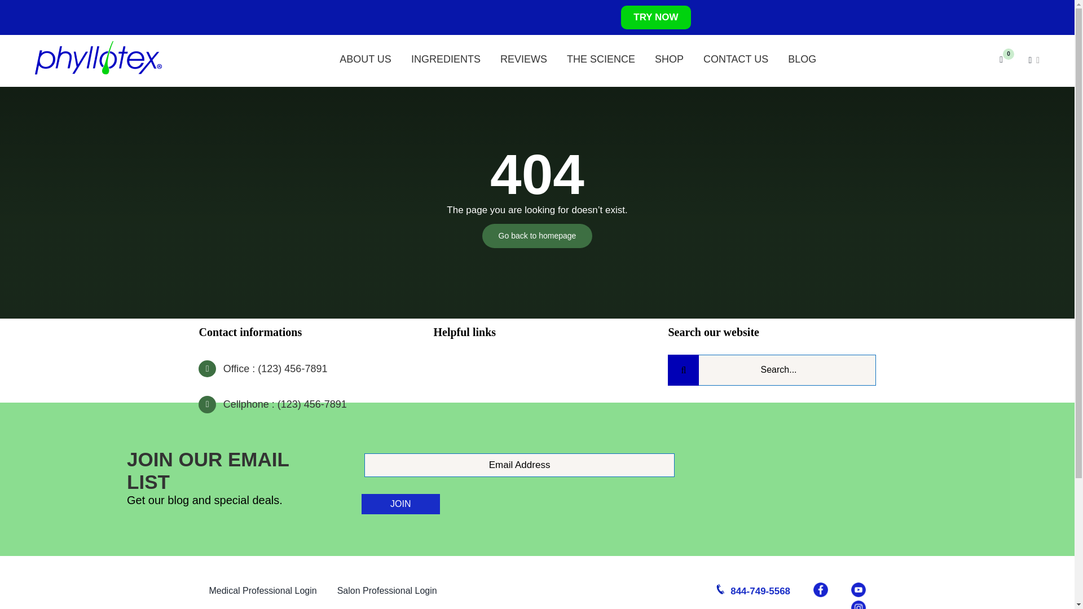 This screenshot has height=609, width=1083. Describe the element at coordinates (262, 591) in the screenshot. I see `Medical Professional Login` at that location.